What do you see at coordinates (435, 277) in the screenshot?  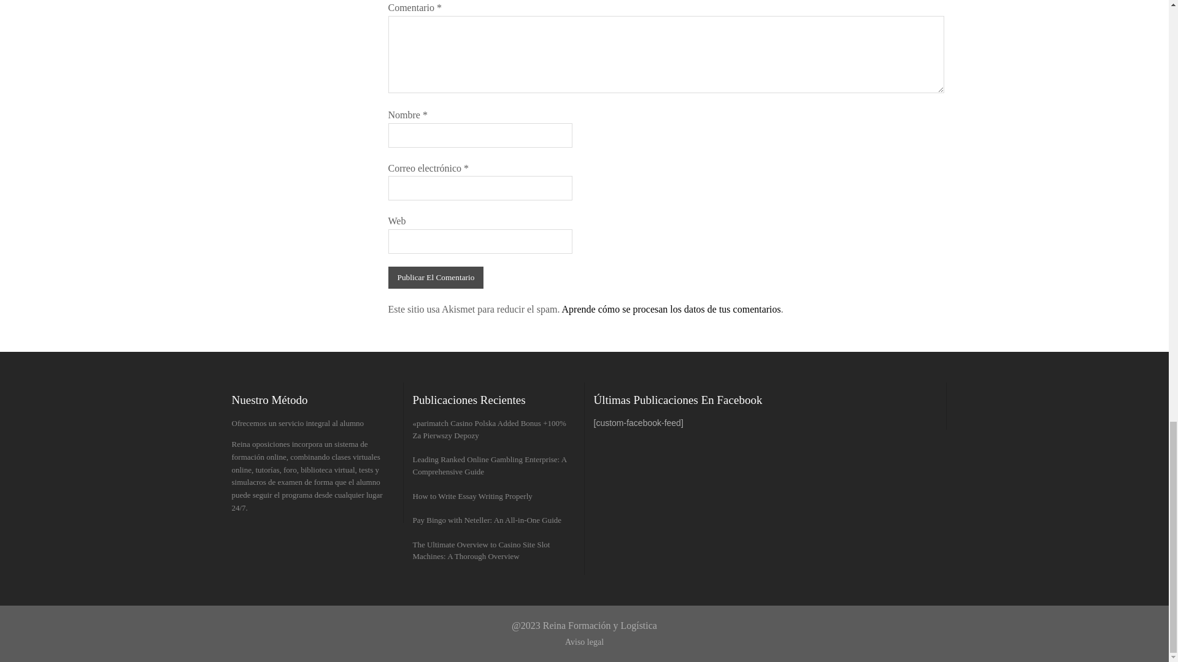 I see `Publicar el comentario` at bounding box center [435, 277].